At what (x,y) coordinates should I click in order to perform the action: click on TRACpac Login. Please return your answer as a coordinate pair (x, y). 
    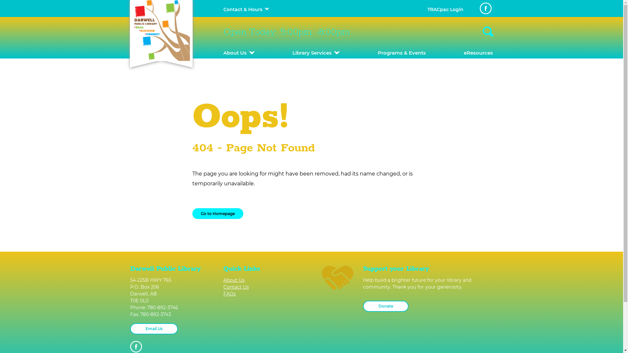
    Looking at the image, I should click on (445, 9).